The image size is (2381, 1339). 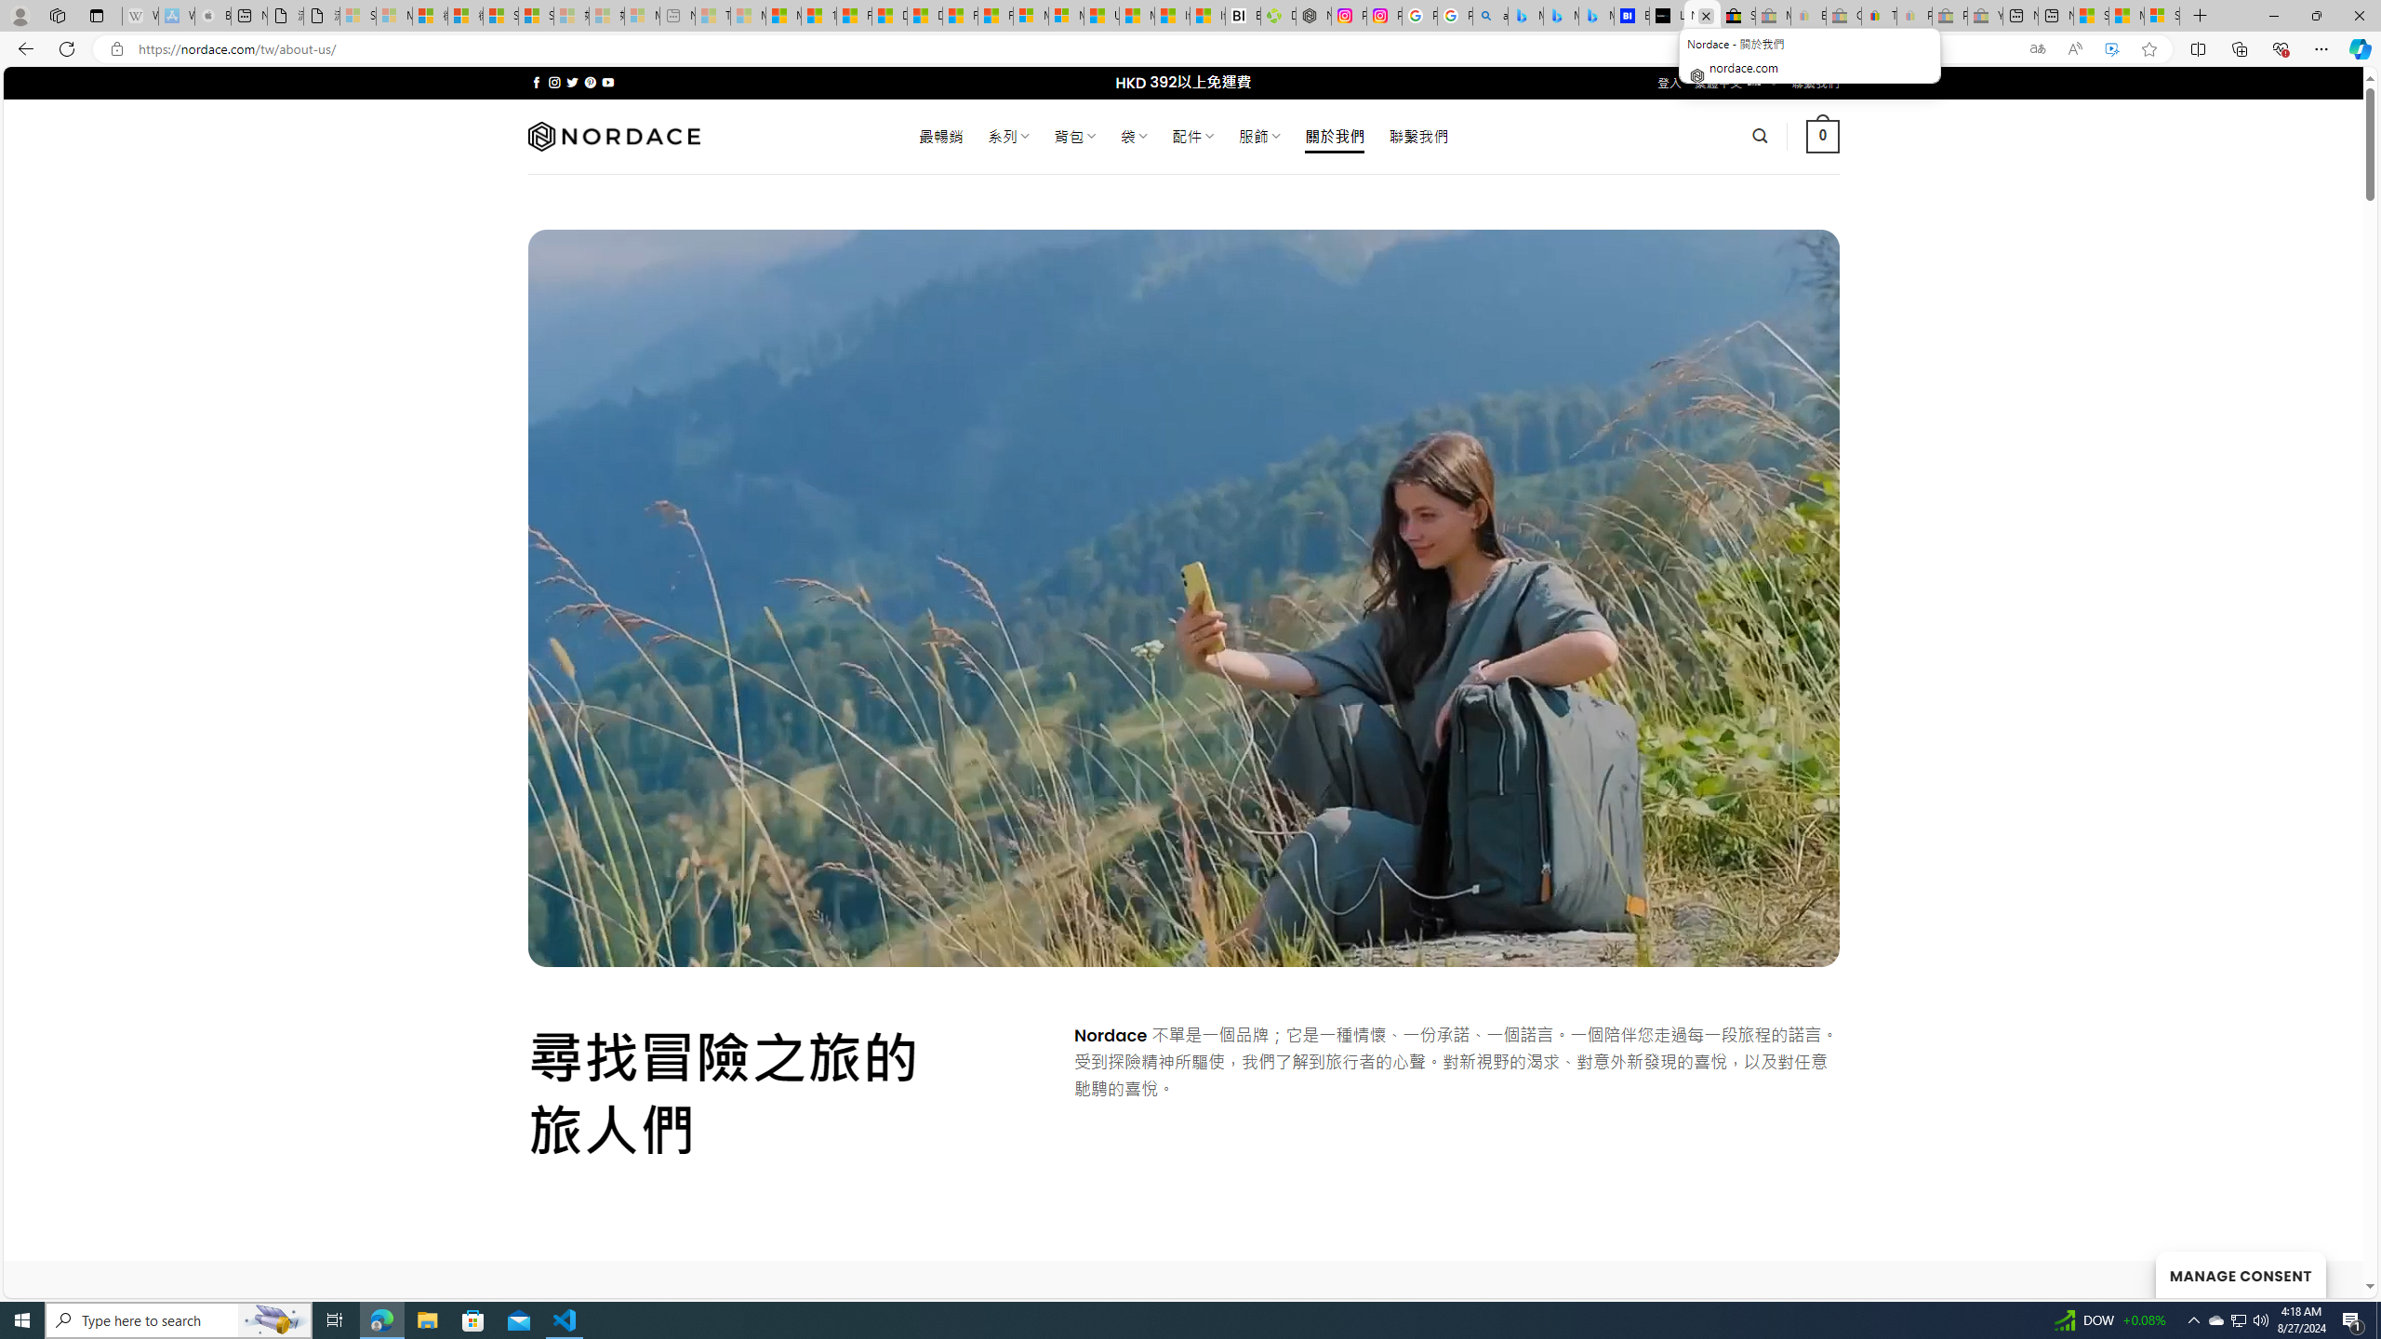 What do you see at coordinates (854, 16) in the screenshot?
I see `Food and Drink - MSN` at bounding box center [854, 16].